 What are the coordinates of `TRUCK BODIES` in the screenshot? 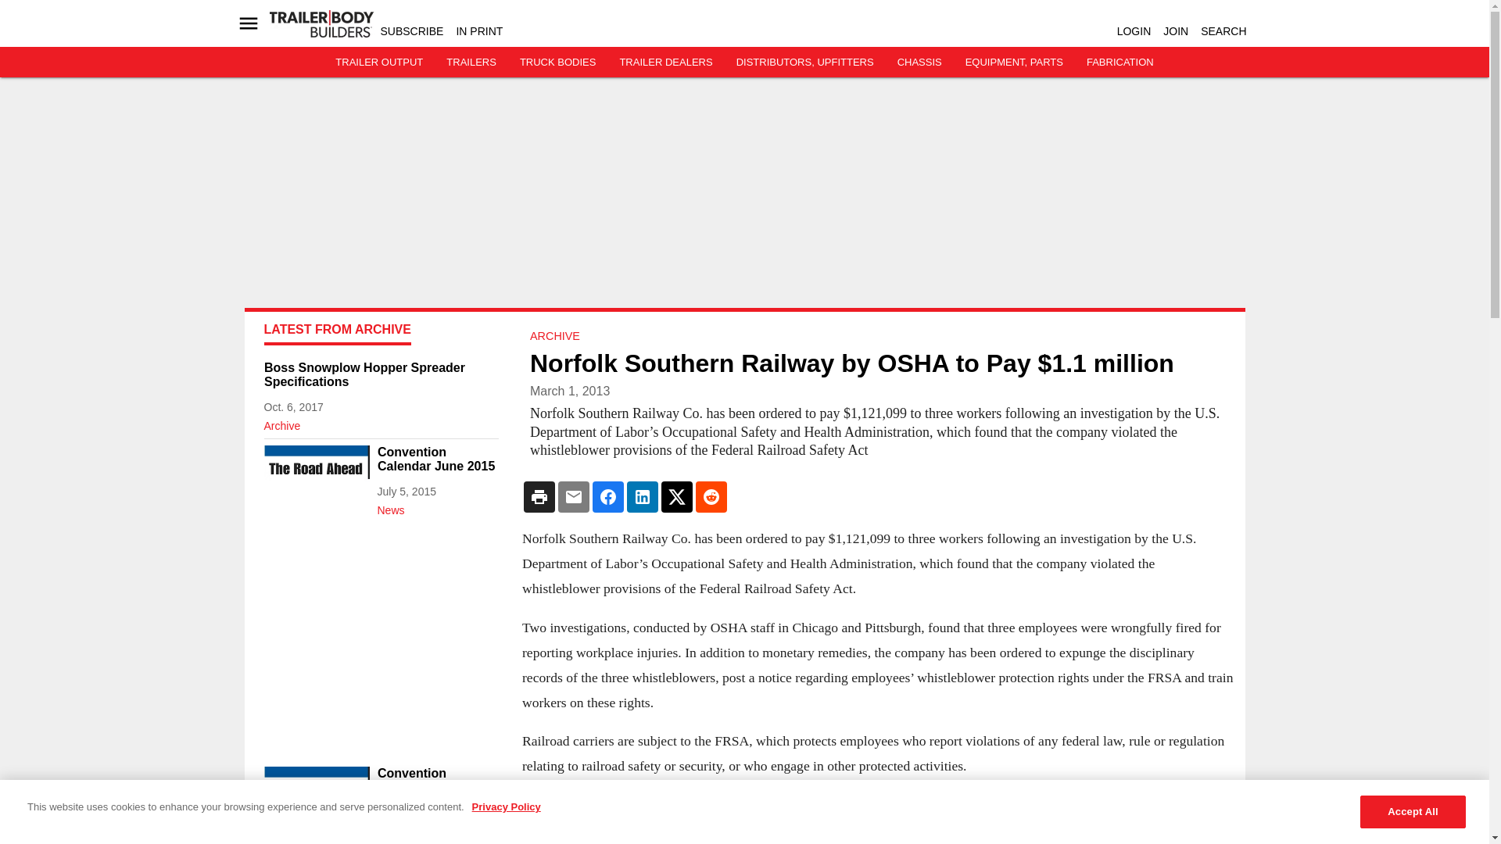 It's located at (557, 63).